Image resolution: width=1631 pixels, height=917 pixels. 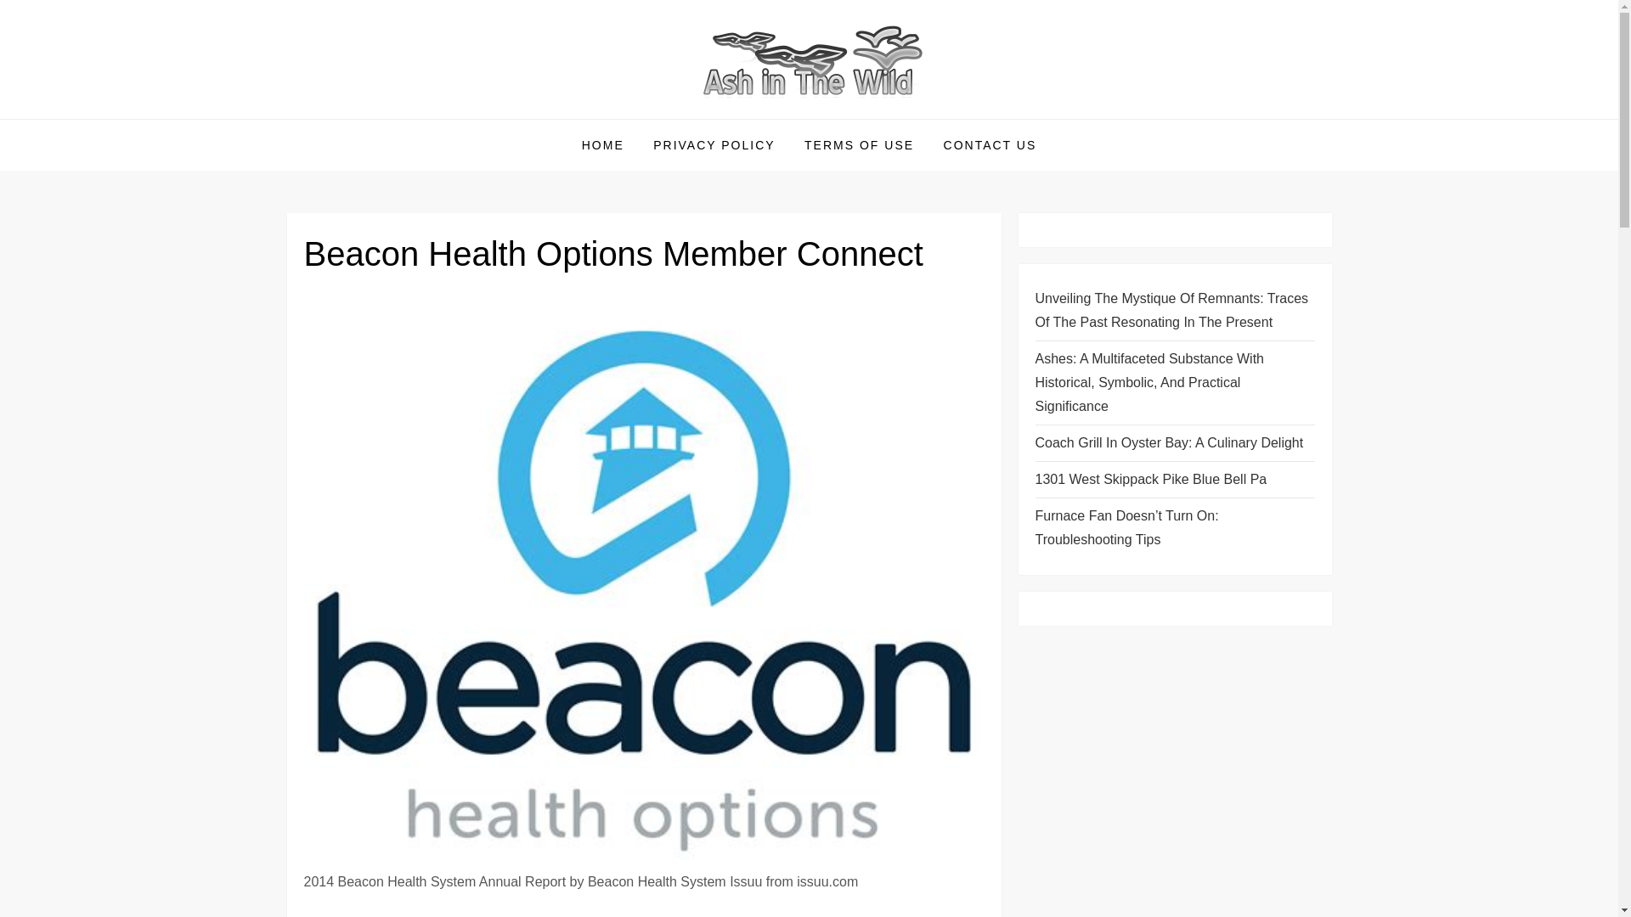 I want to click on HOME, so click(x=603, y=144).